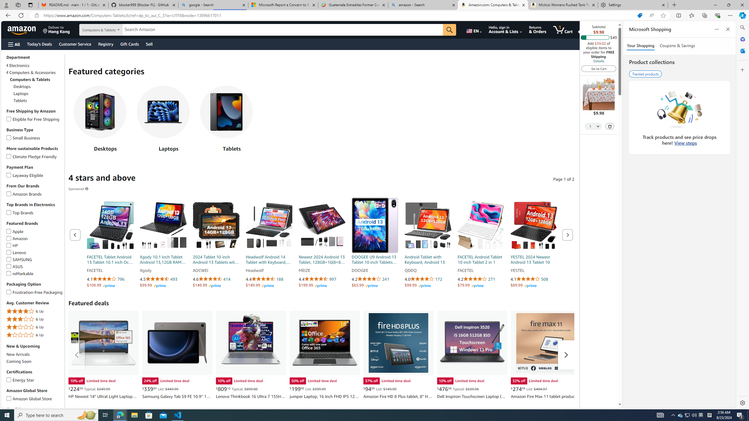  I want to click on Amazon Global Store Amazon Global Store, so click(30, 398).